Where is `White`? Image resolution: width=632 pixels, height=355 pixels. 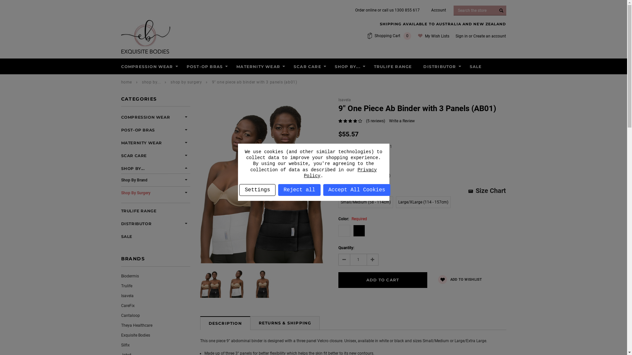 White is located at coordinates (344, 231).